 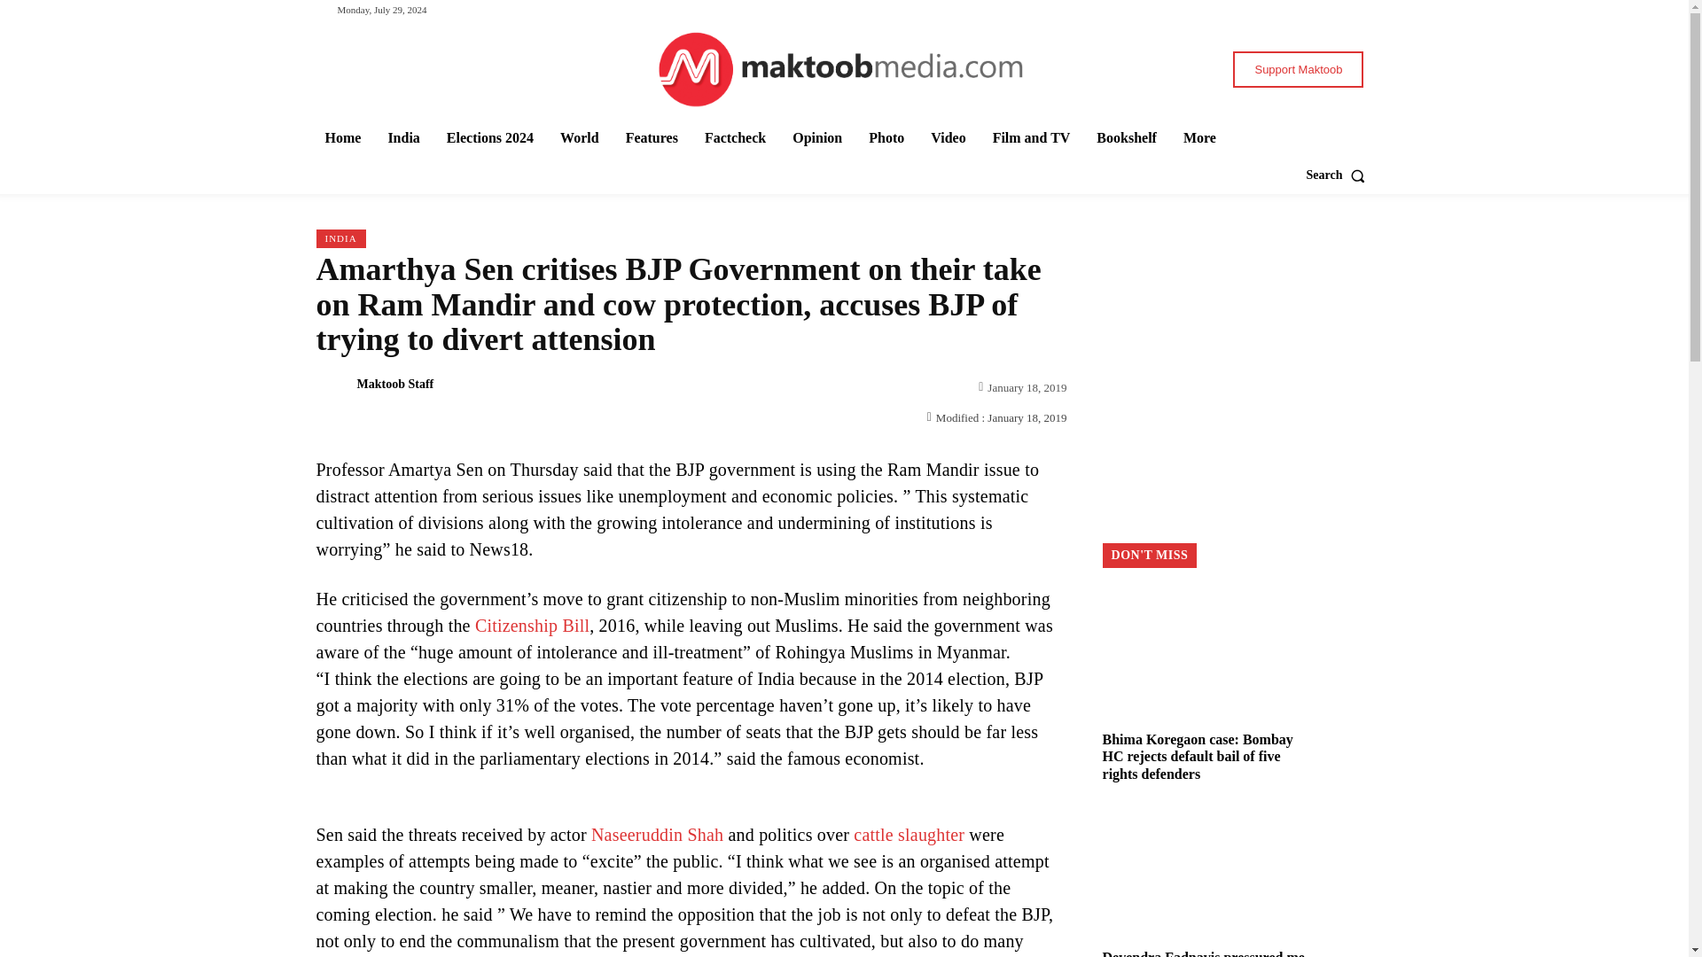 What do you see at coordinates (402, 138) in the screenshot?
I see `India` at bounding box center [402, 138].